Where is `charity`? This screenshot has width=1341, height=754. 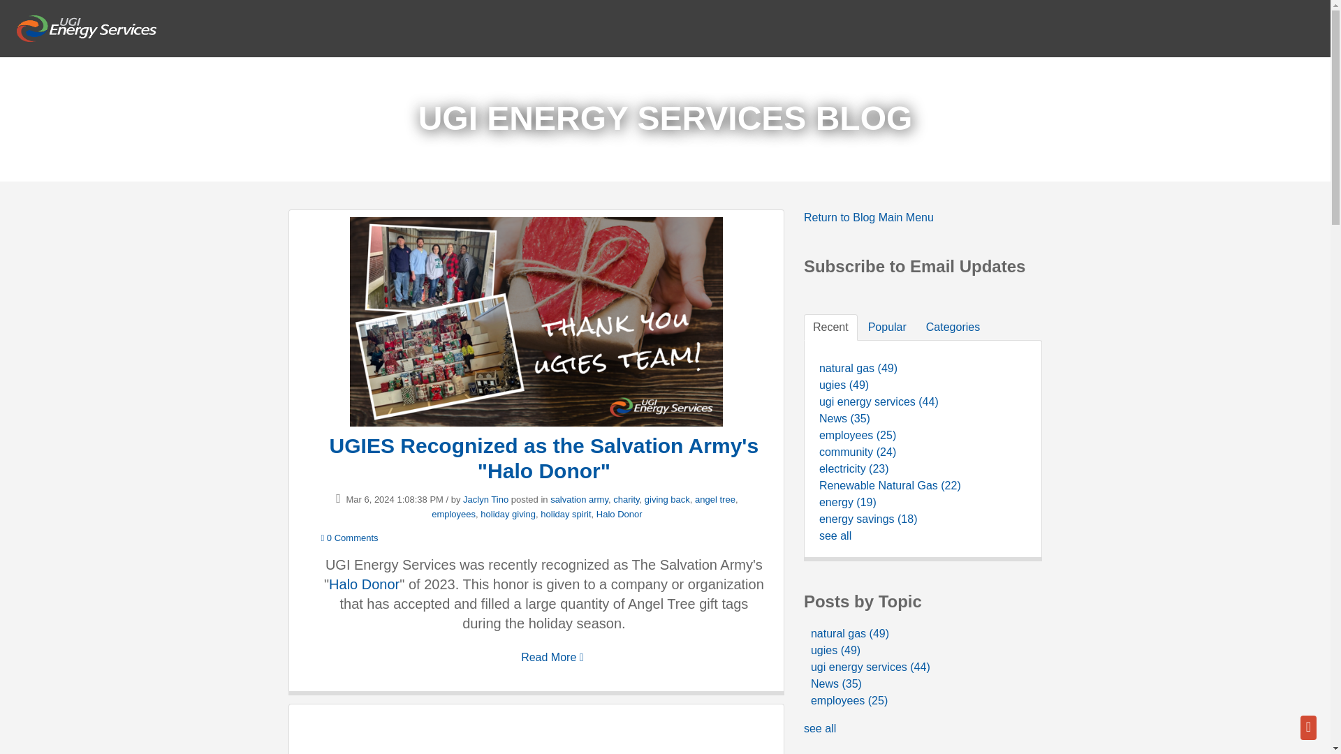
charity is located at coordinates (626, 499).